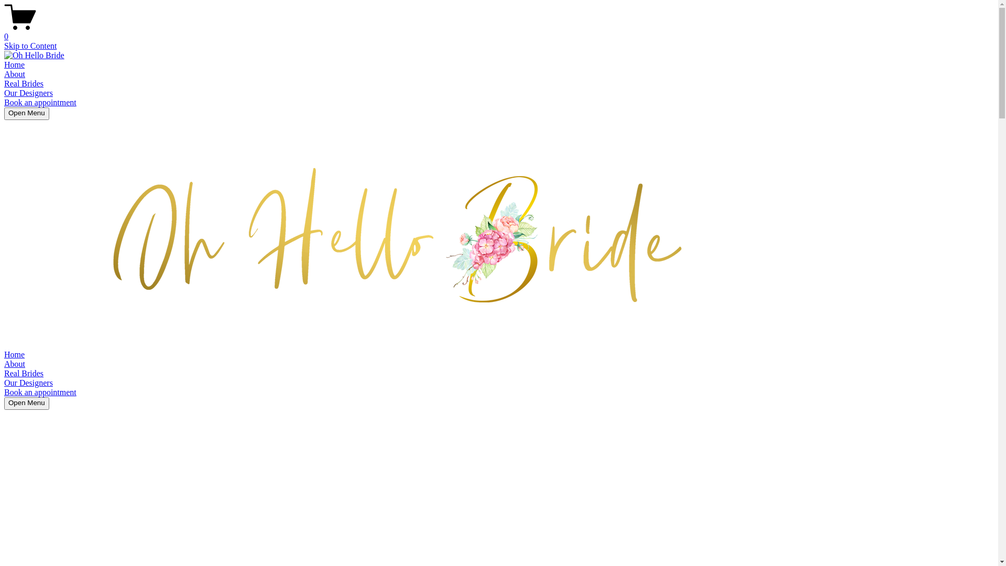 This screenshot has height=566, width=1006. Describe the element at coordinates (15, 364) in the screenshot. I see `About` at that location.